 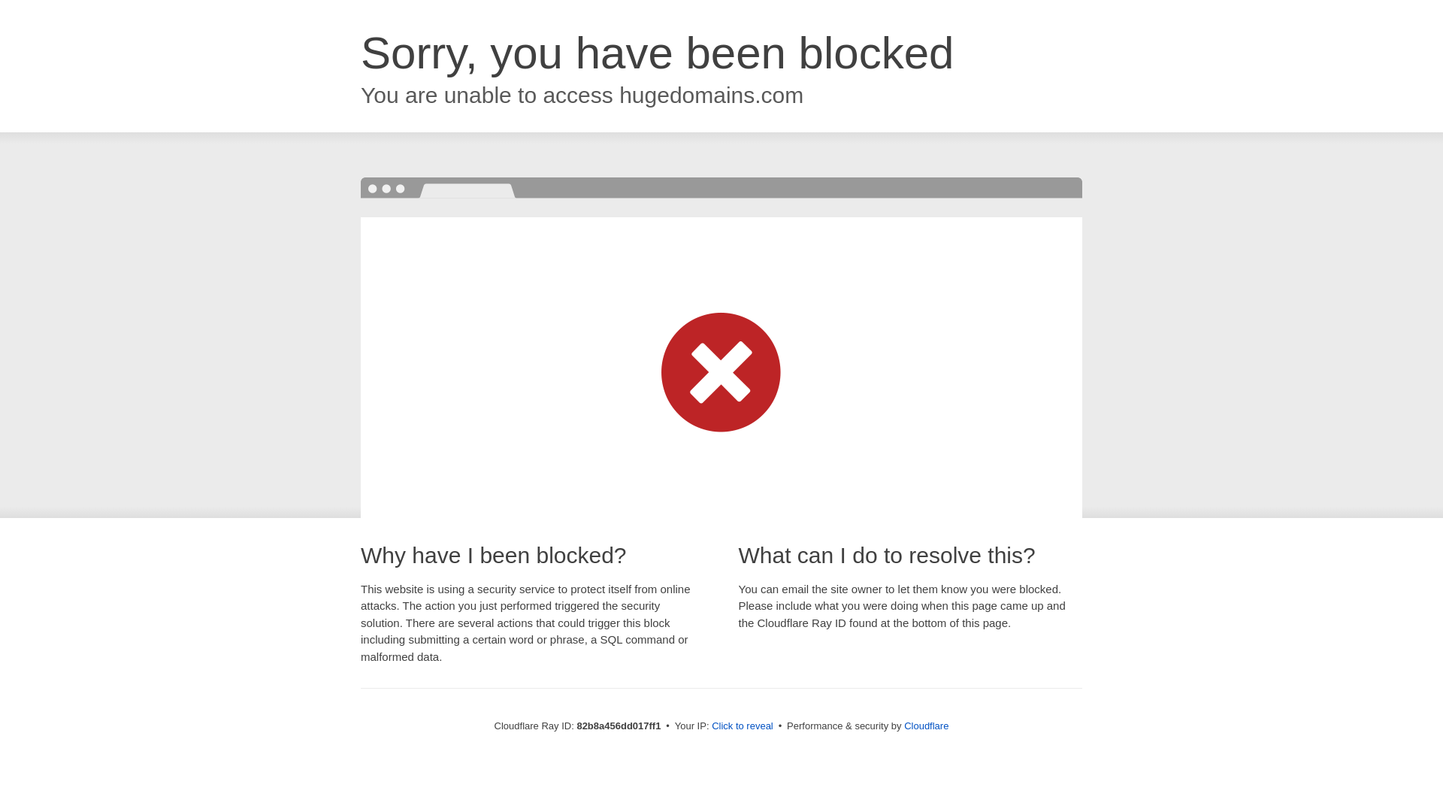 I want to click on Click to reveal, so click(x=743, y=726).